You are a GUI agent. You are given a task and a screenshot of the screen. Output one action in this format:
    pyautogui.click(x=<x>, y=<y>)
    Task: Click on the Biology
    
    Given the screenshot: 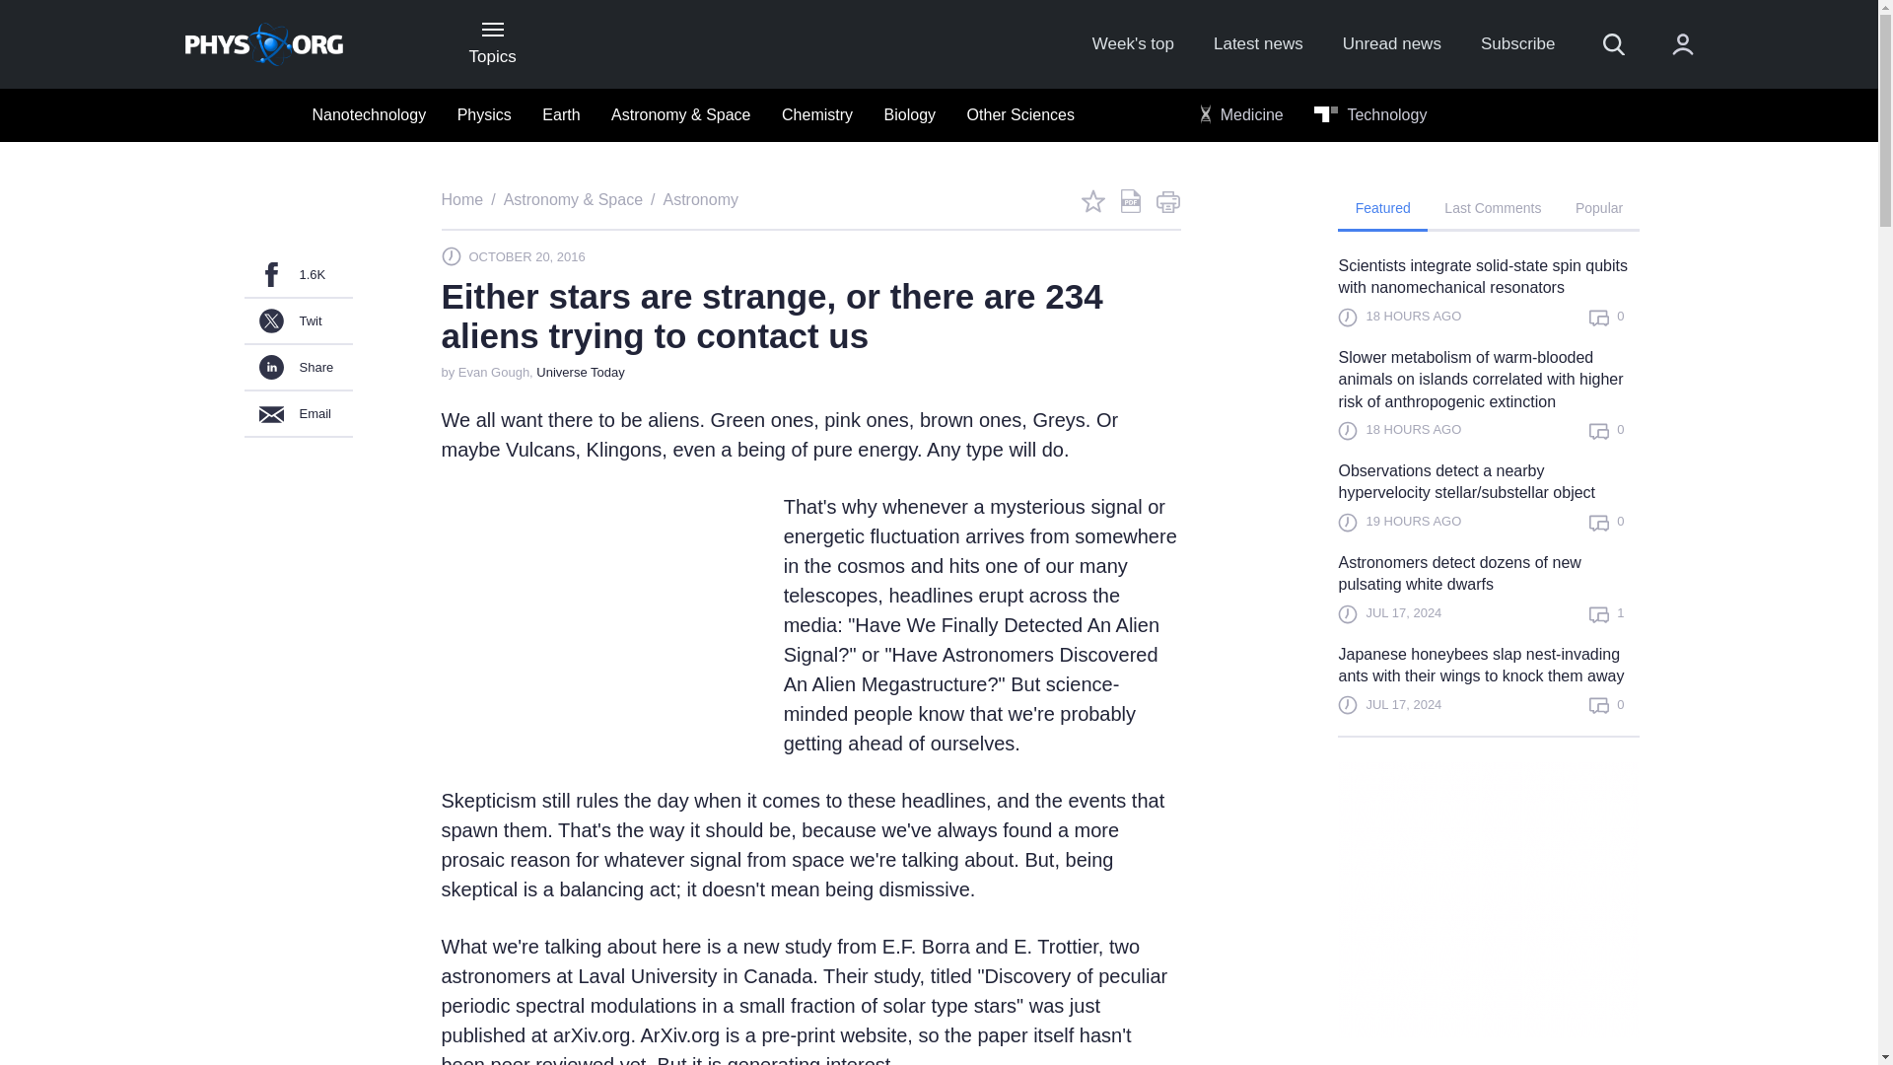 What is the action you would take?
    pyautogui.click(x=909, y=115)
    